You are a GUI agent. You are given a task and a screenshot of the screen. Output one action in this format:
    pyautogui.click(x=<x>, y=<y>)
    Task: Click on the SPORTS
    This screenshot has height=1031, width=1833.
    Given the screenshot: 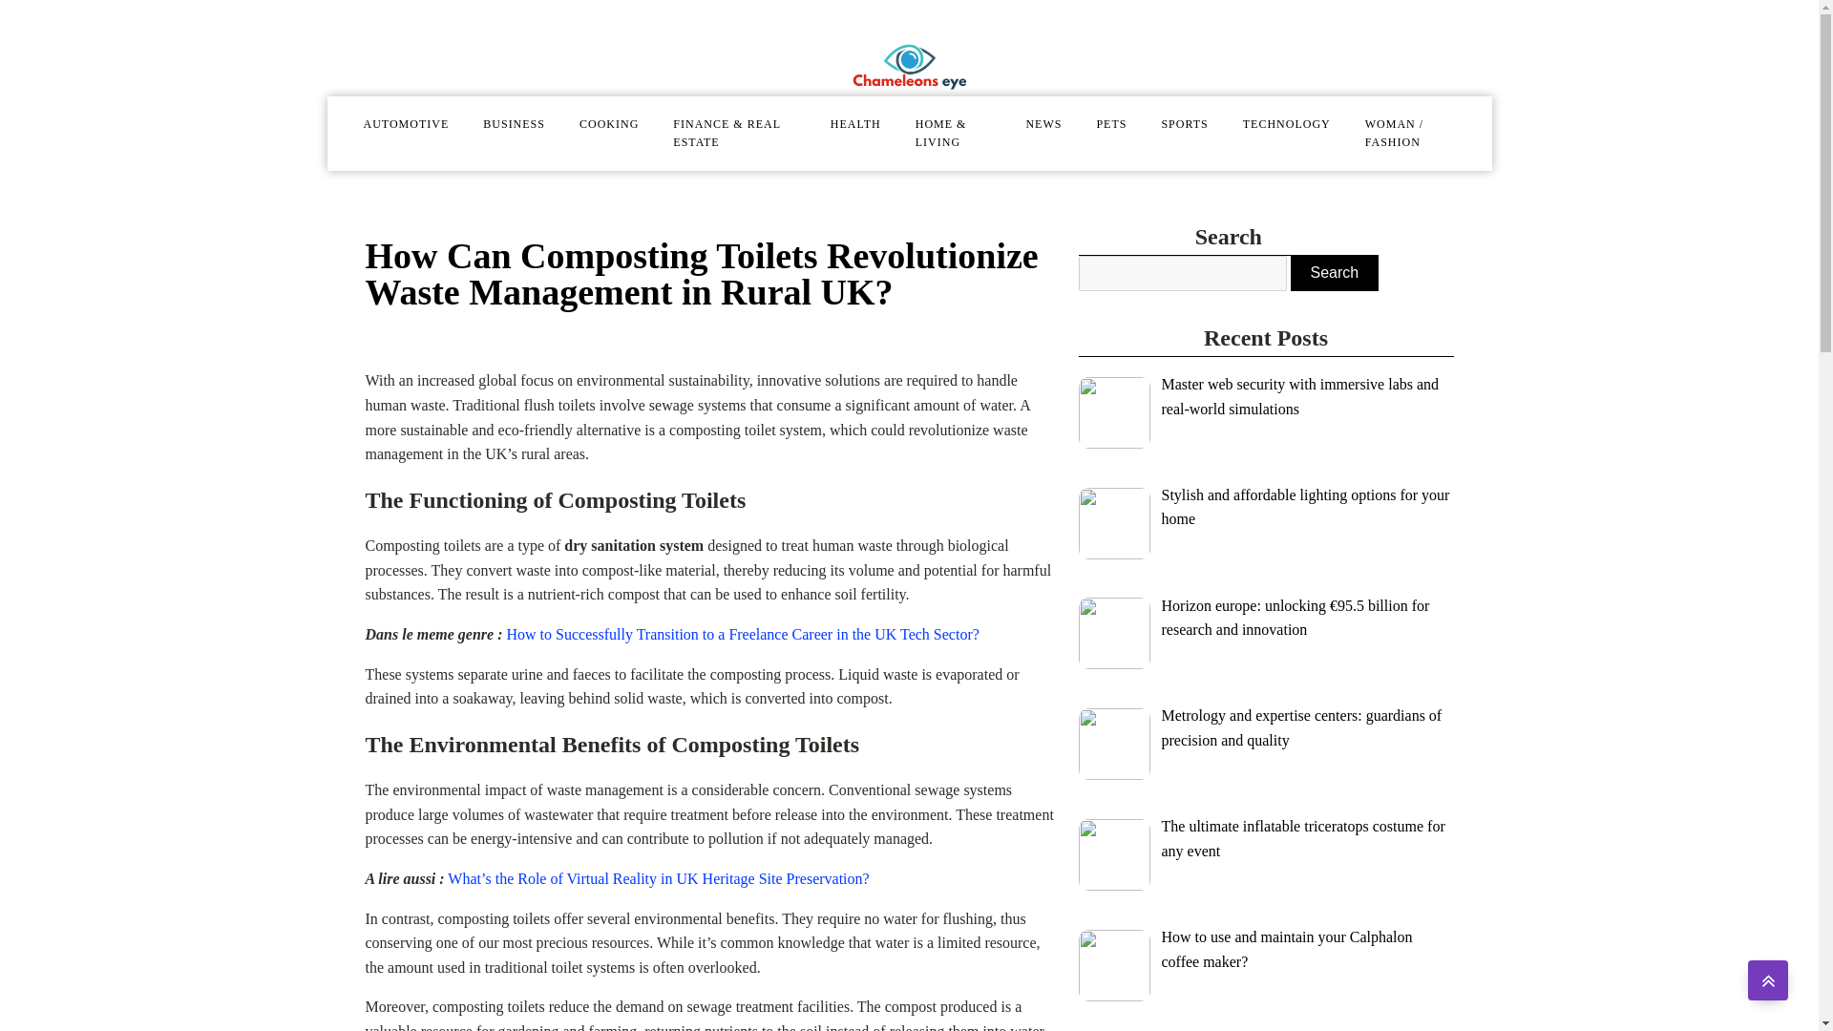 What is the action you would take?
    pyautogui.click(x=1184, y=123)
    